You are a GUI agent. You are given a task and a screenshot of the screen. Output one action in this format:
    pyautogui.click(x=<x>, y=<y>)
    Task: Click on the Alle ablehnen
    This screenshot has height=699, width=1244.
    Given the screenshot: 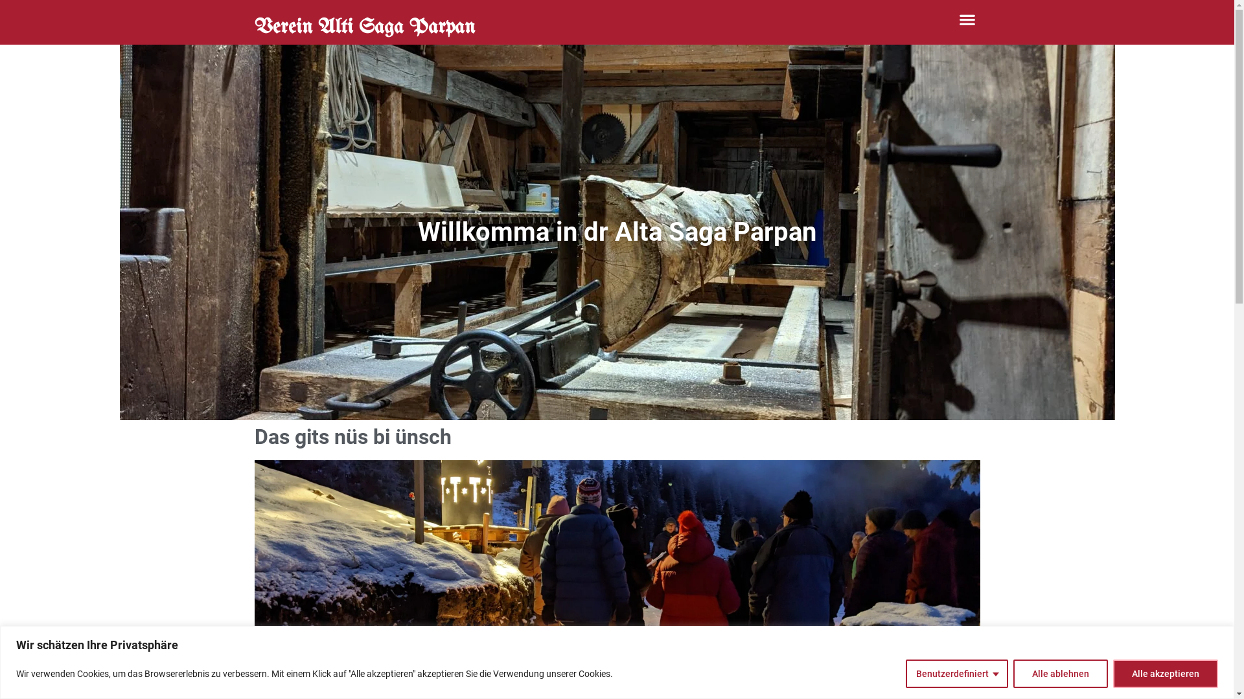 What is the action you would take?
    pyautogui.click(x=1061, y=673)
    